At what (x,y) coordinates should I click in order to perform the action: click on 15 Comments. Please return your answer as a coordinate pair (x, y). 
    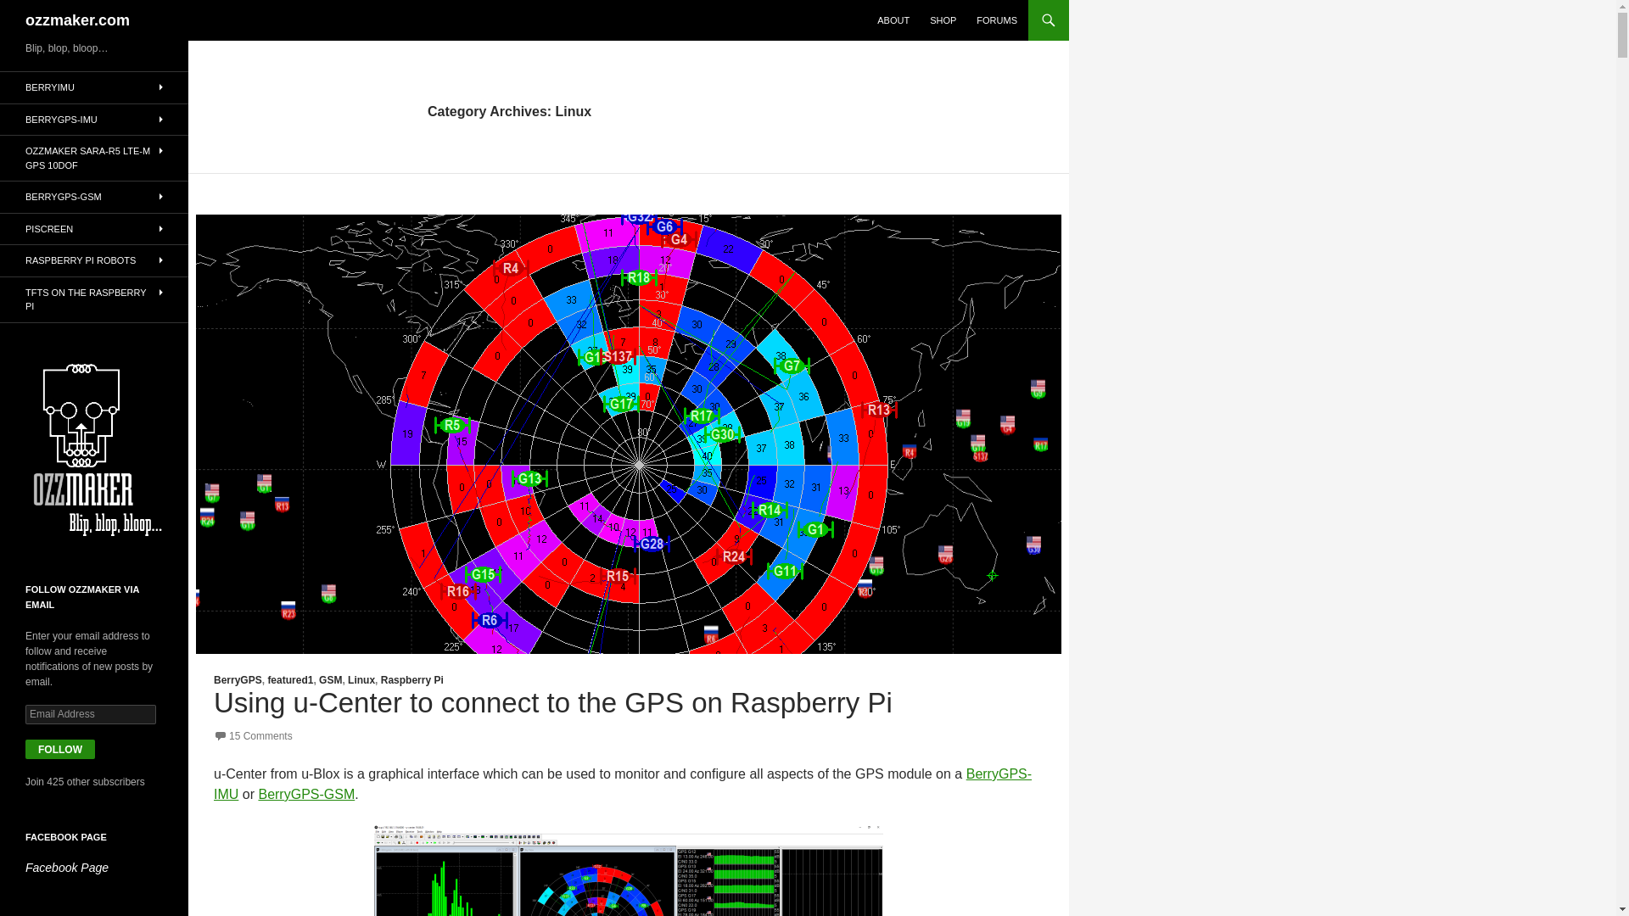
    Looking at the image, I should click on (253, 735).